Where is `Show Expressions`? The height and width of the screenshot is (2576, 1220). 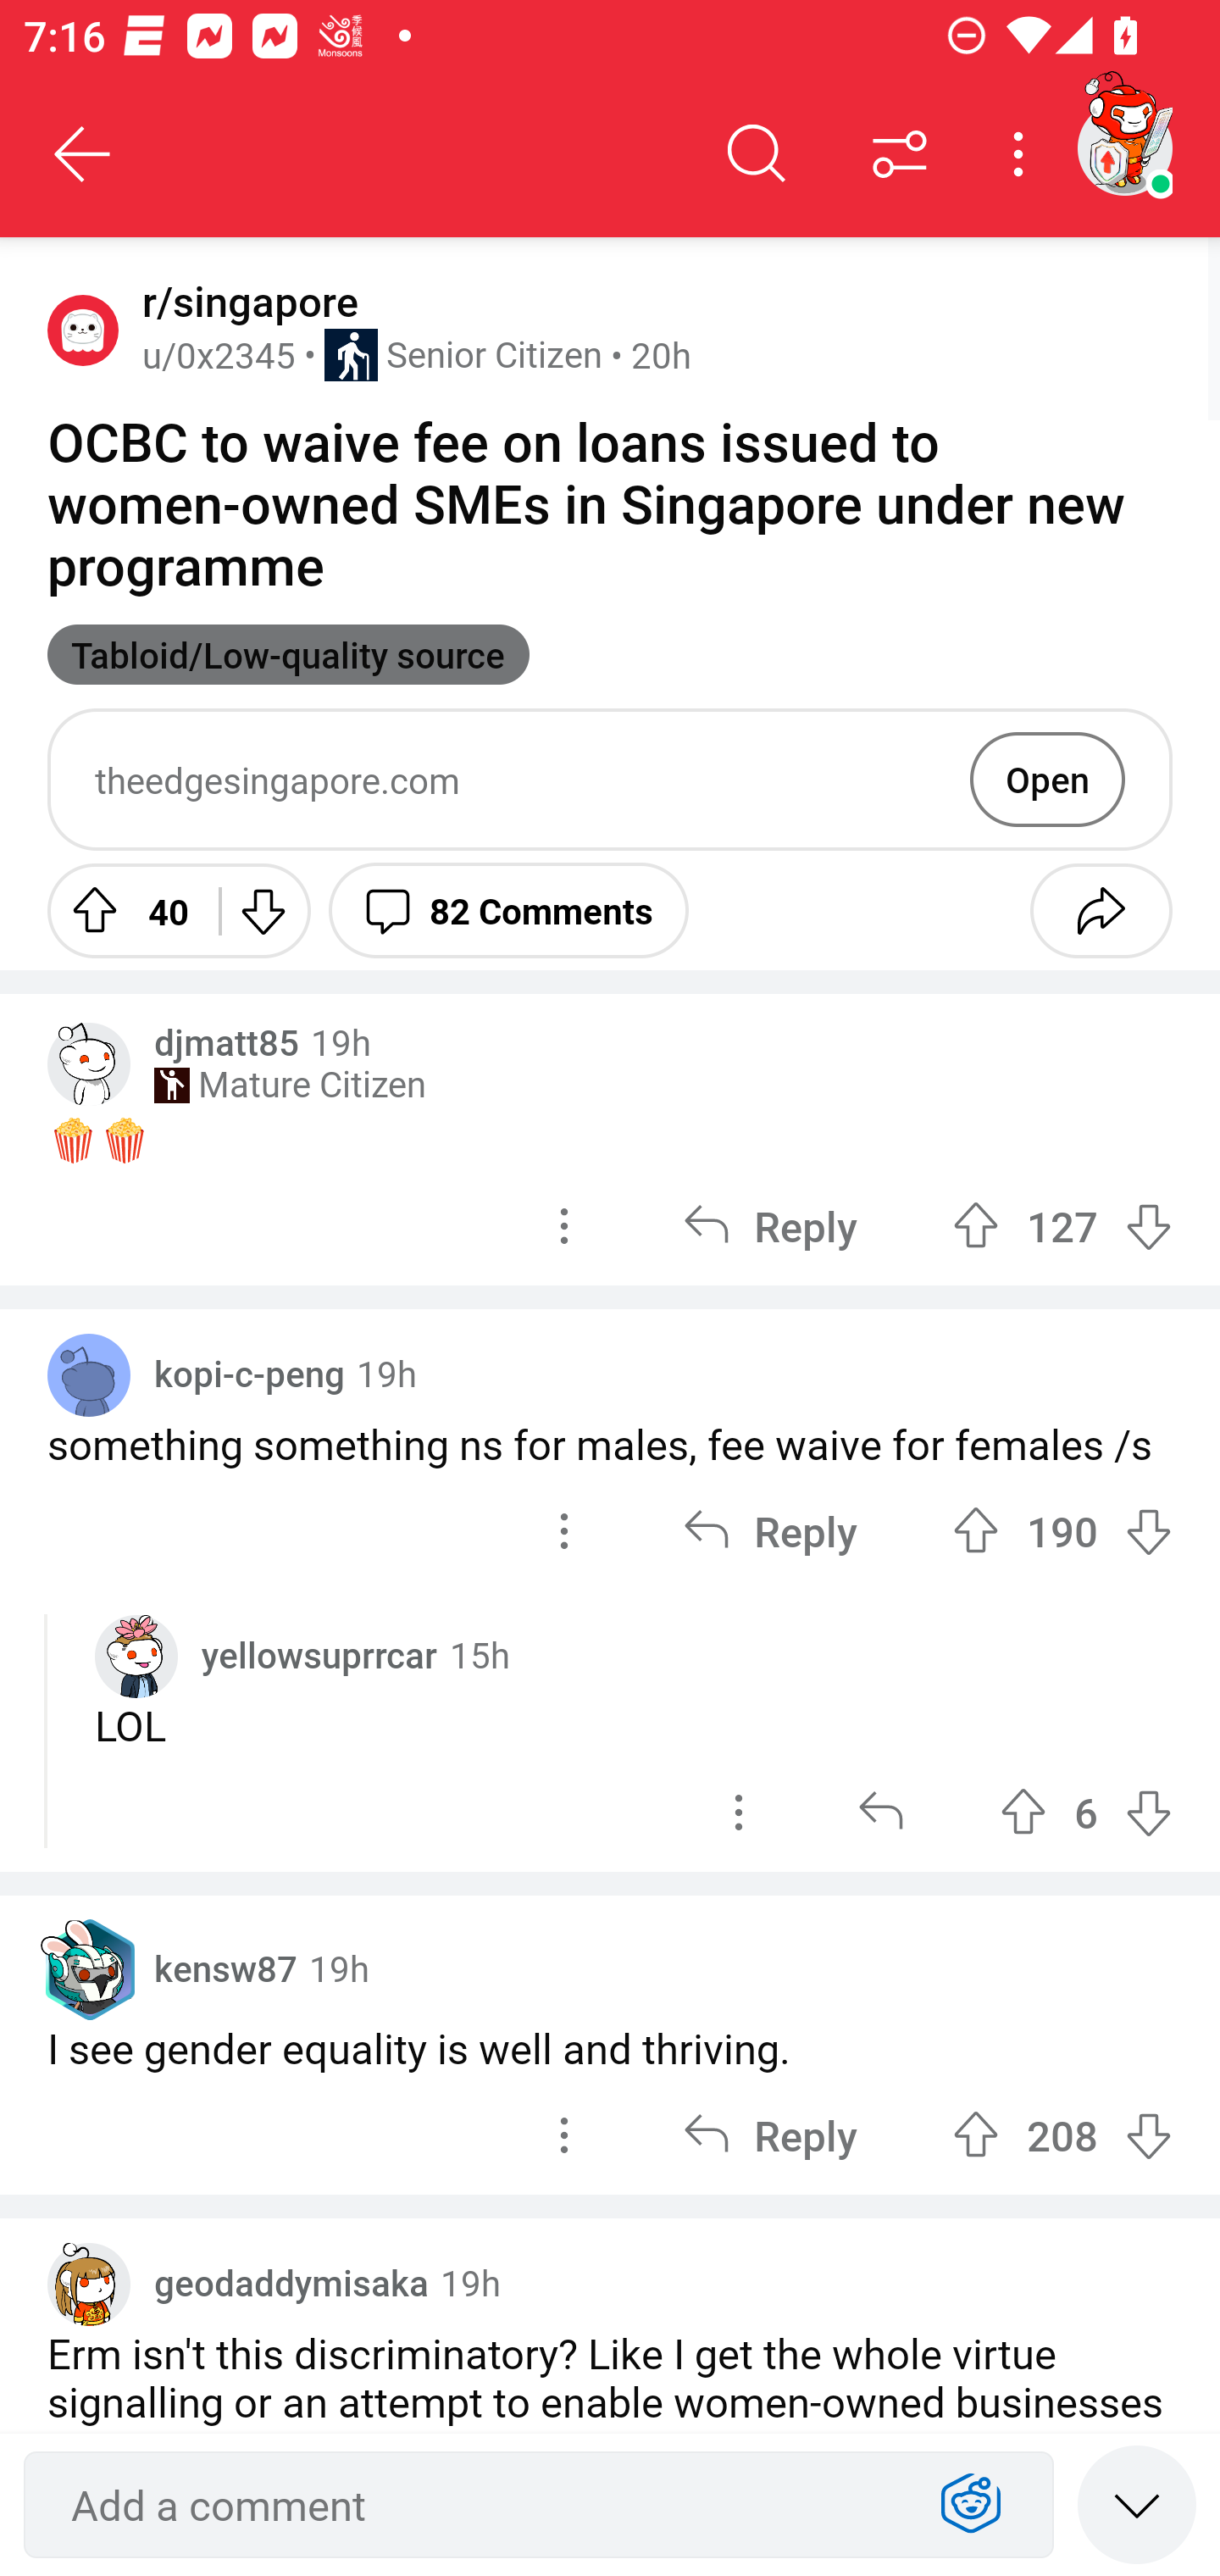 Show Expressions is located at coordinates (971, 2505).